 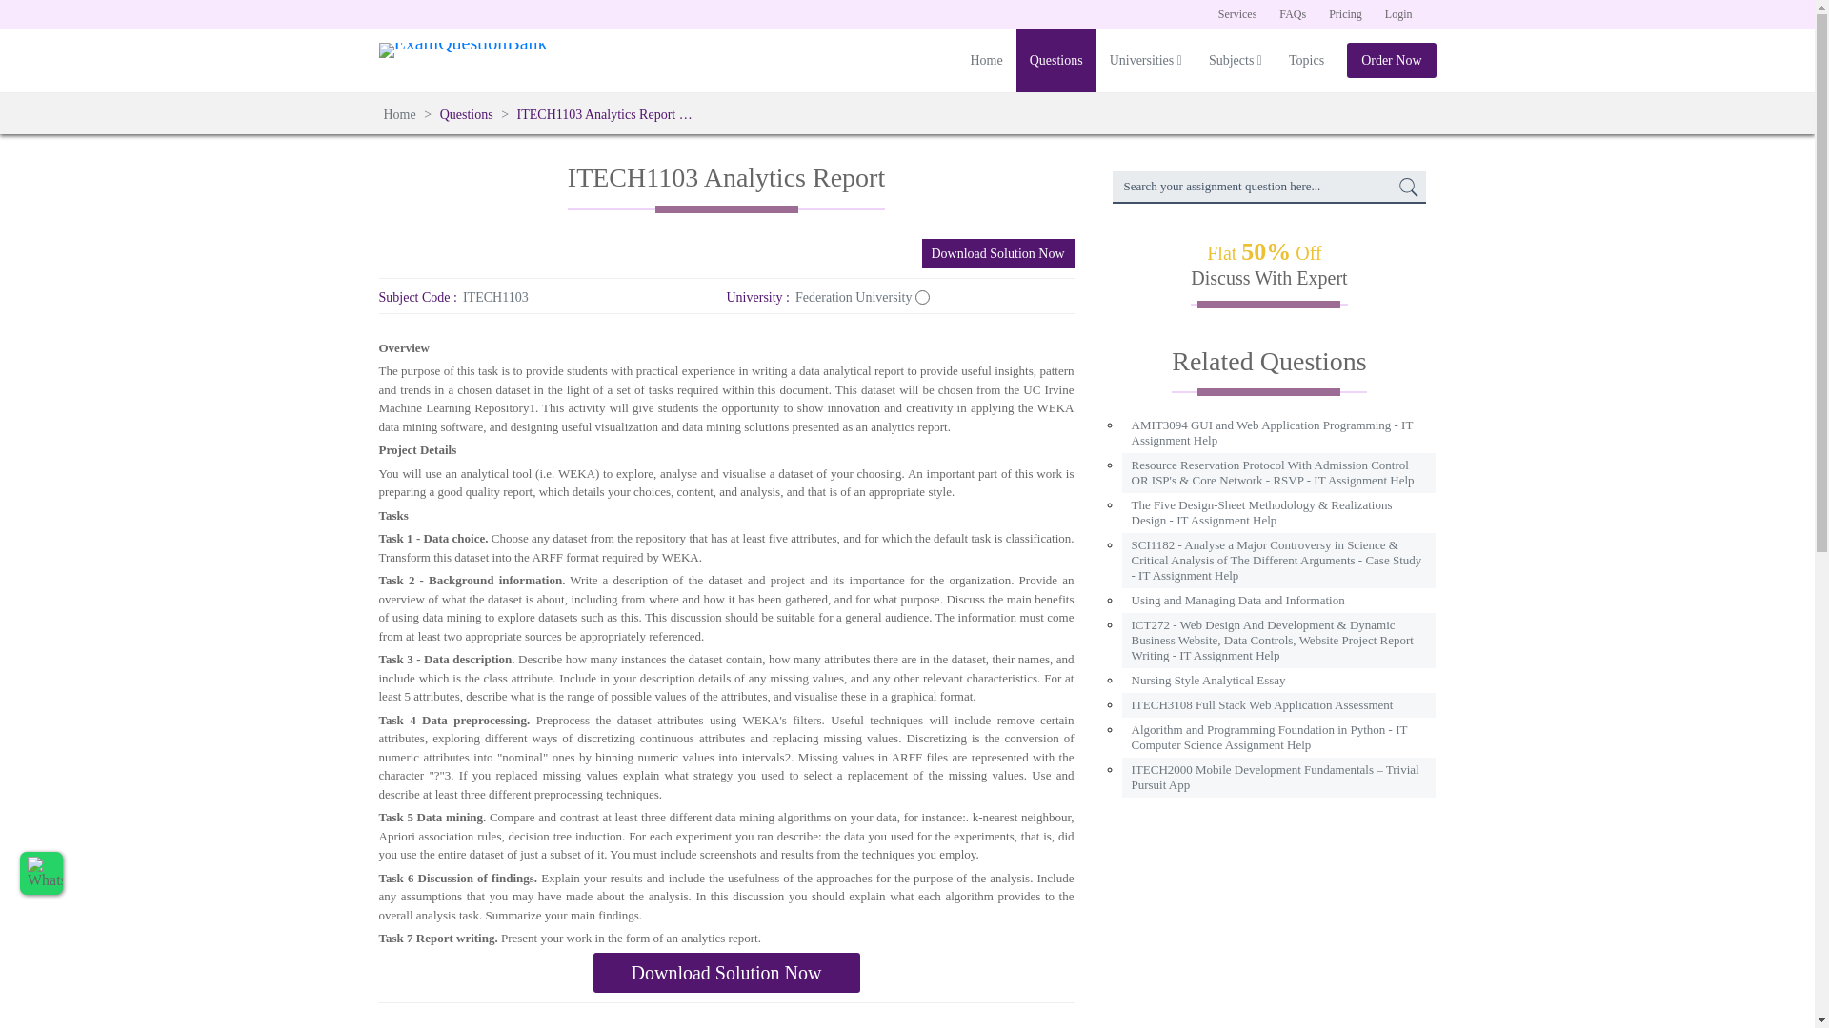 I want to click on FAQs, so click(x=1292, y=13).